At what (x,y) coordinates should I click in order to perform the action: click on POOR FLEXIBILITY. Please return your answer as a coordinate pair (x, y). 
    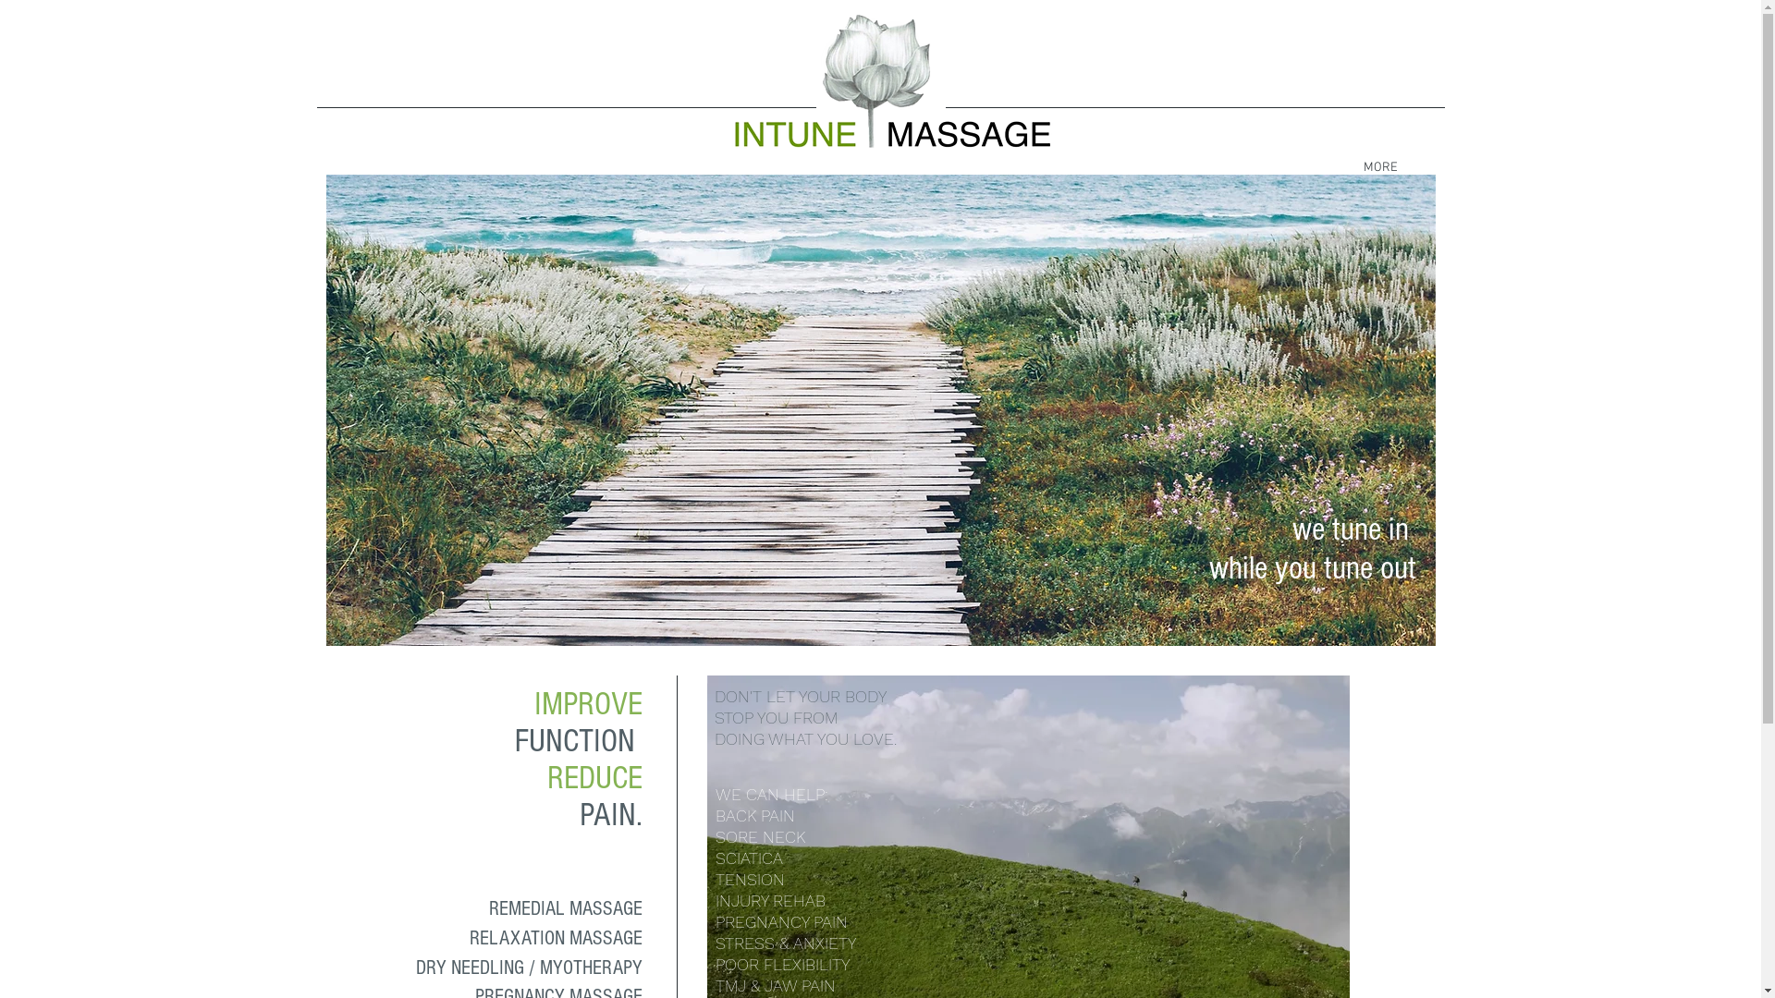
    Looking at the image, I should click on (782, 965).